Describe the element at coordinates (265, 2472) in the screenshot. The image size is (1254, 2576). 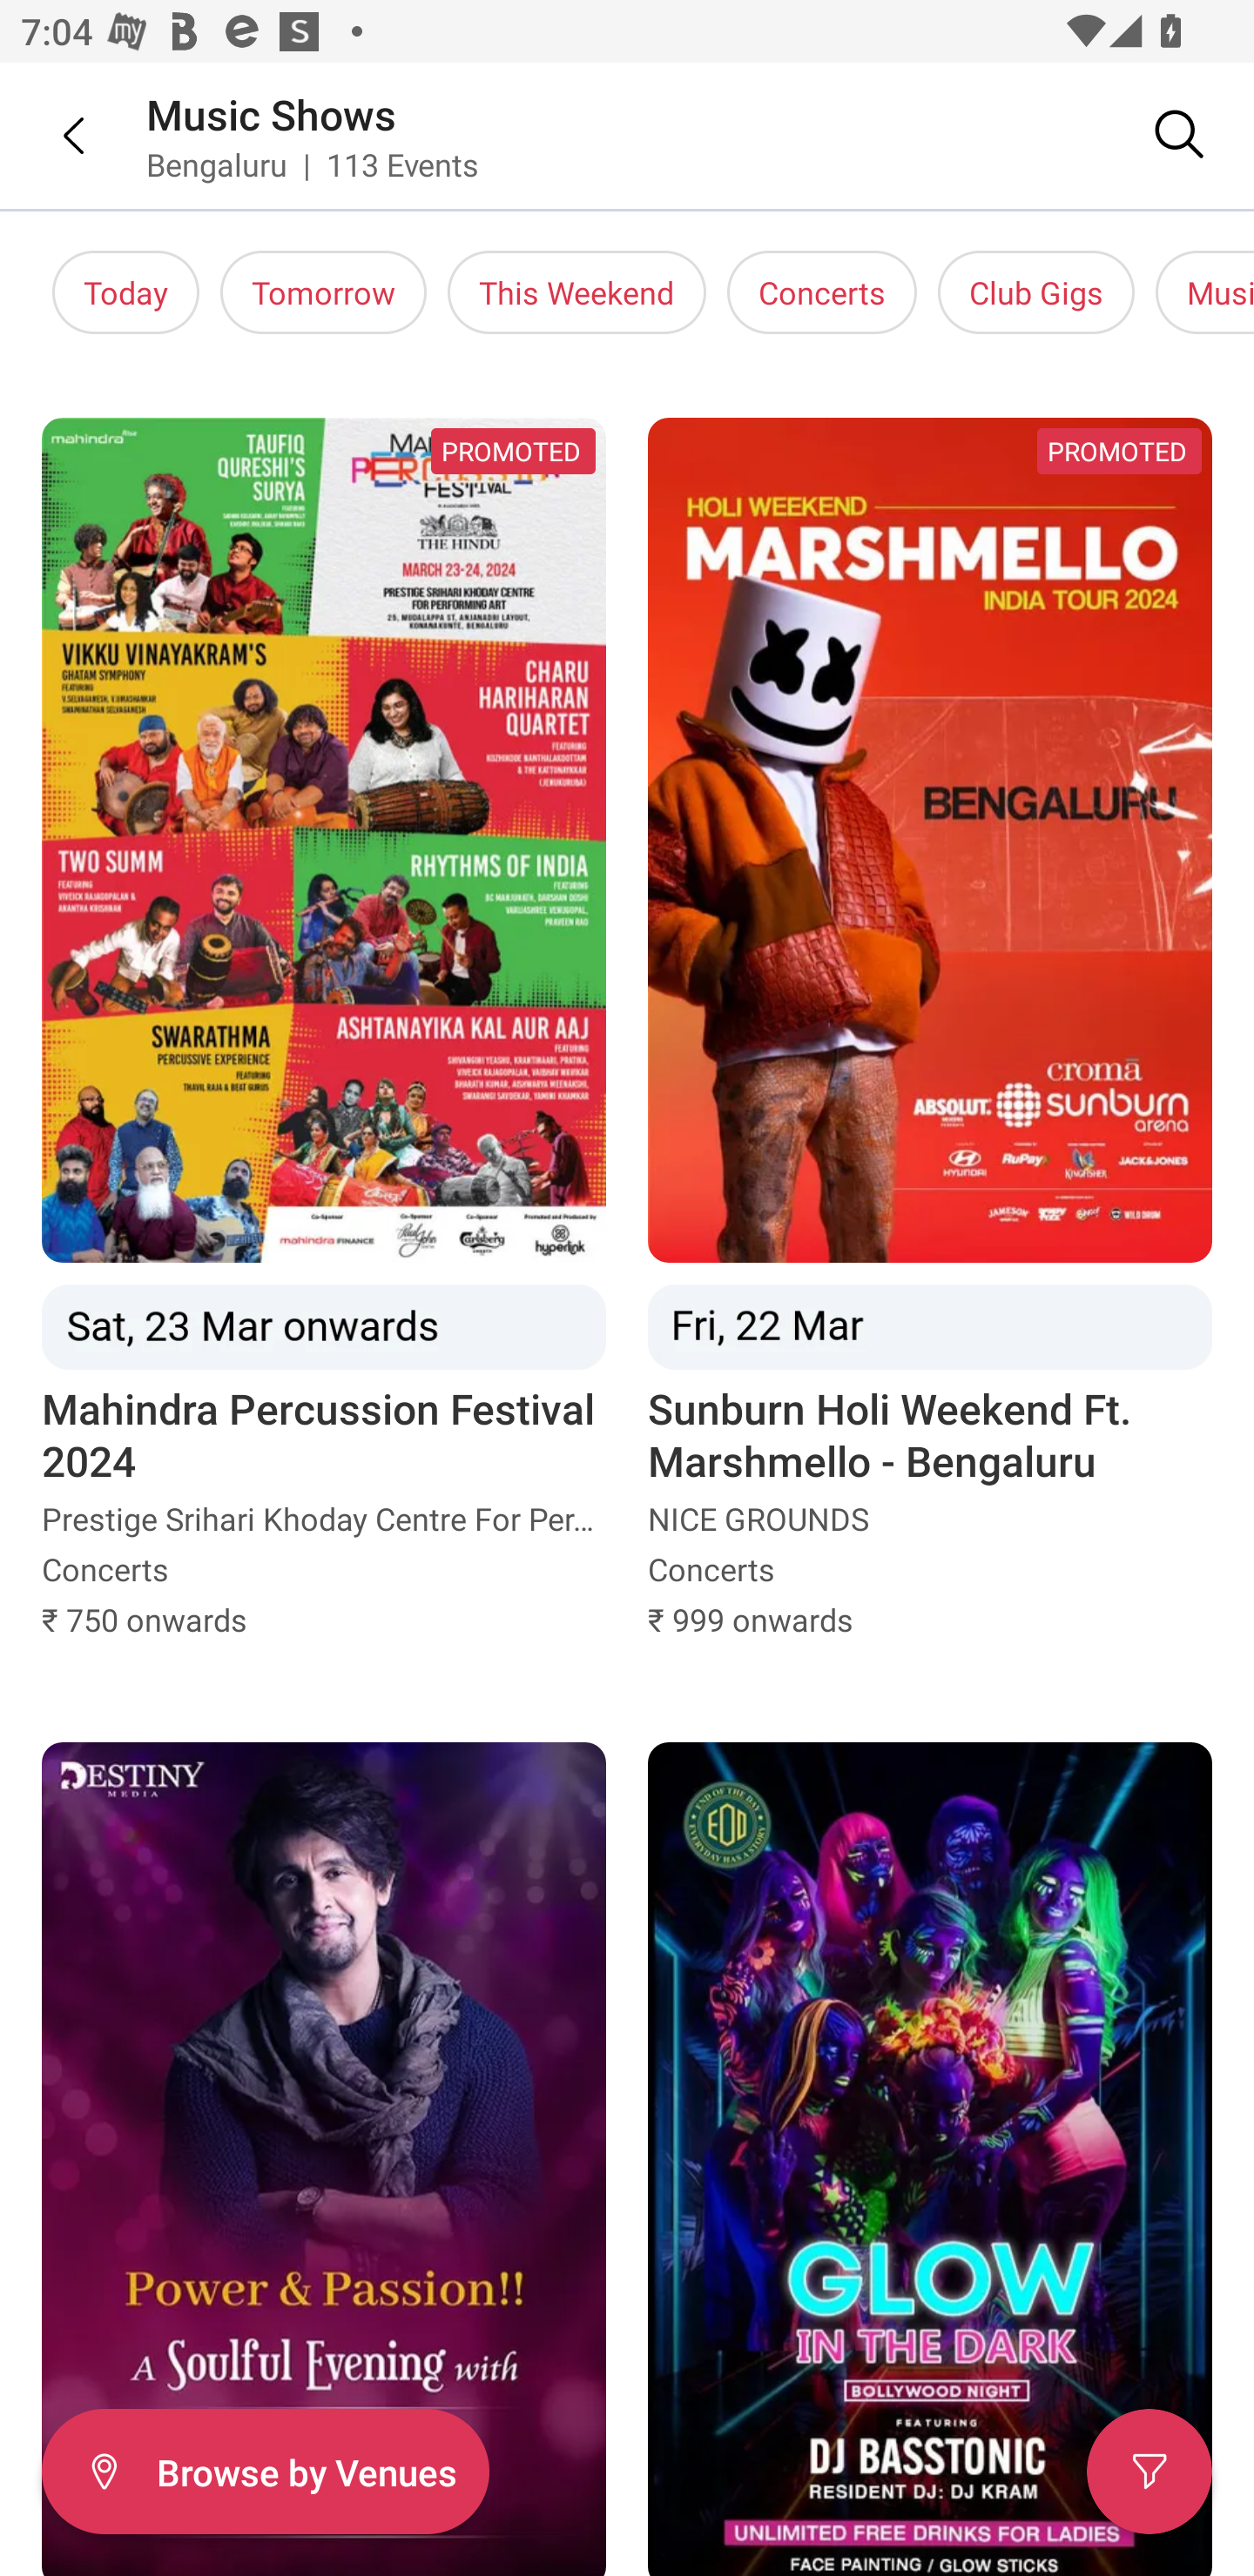
I see `Filter Browse by Venues` at that location.